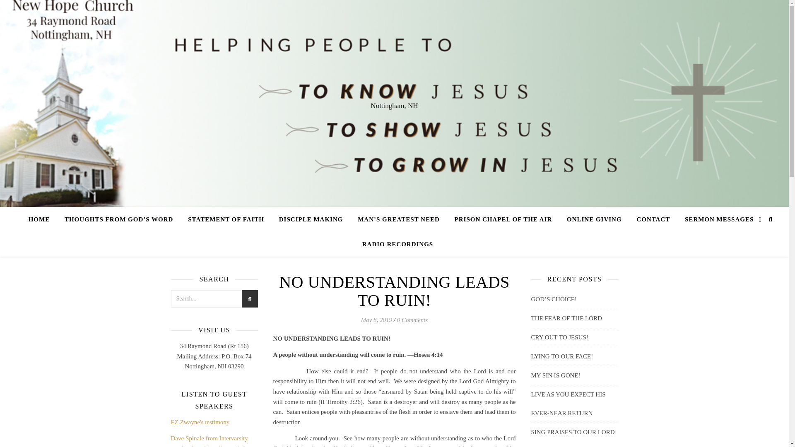 The width and height of the screenshot is (795, 447). Describe the element at coordinates (394, 244) in the screenshot. I see `RADIO RECORDINGS` at that location.